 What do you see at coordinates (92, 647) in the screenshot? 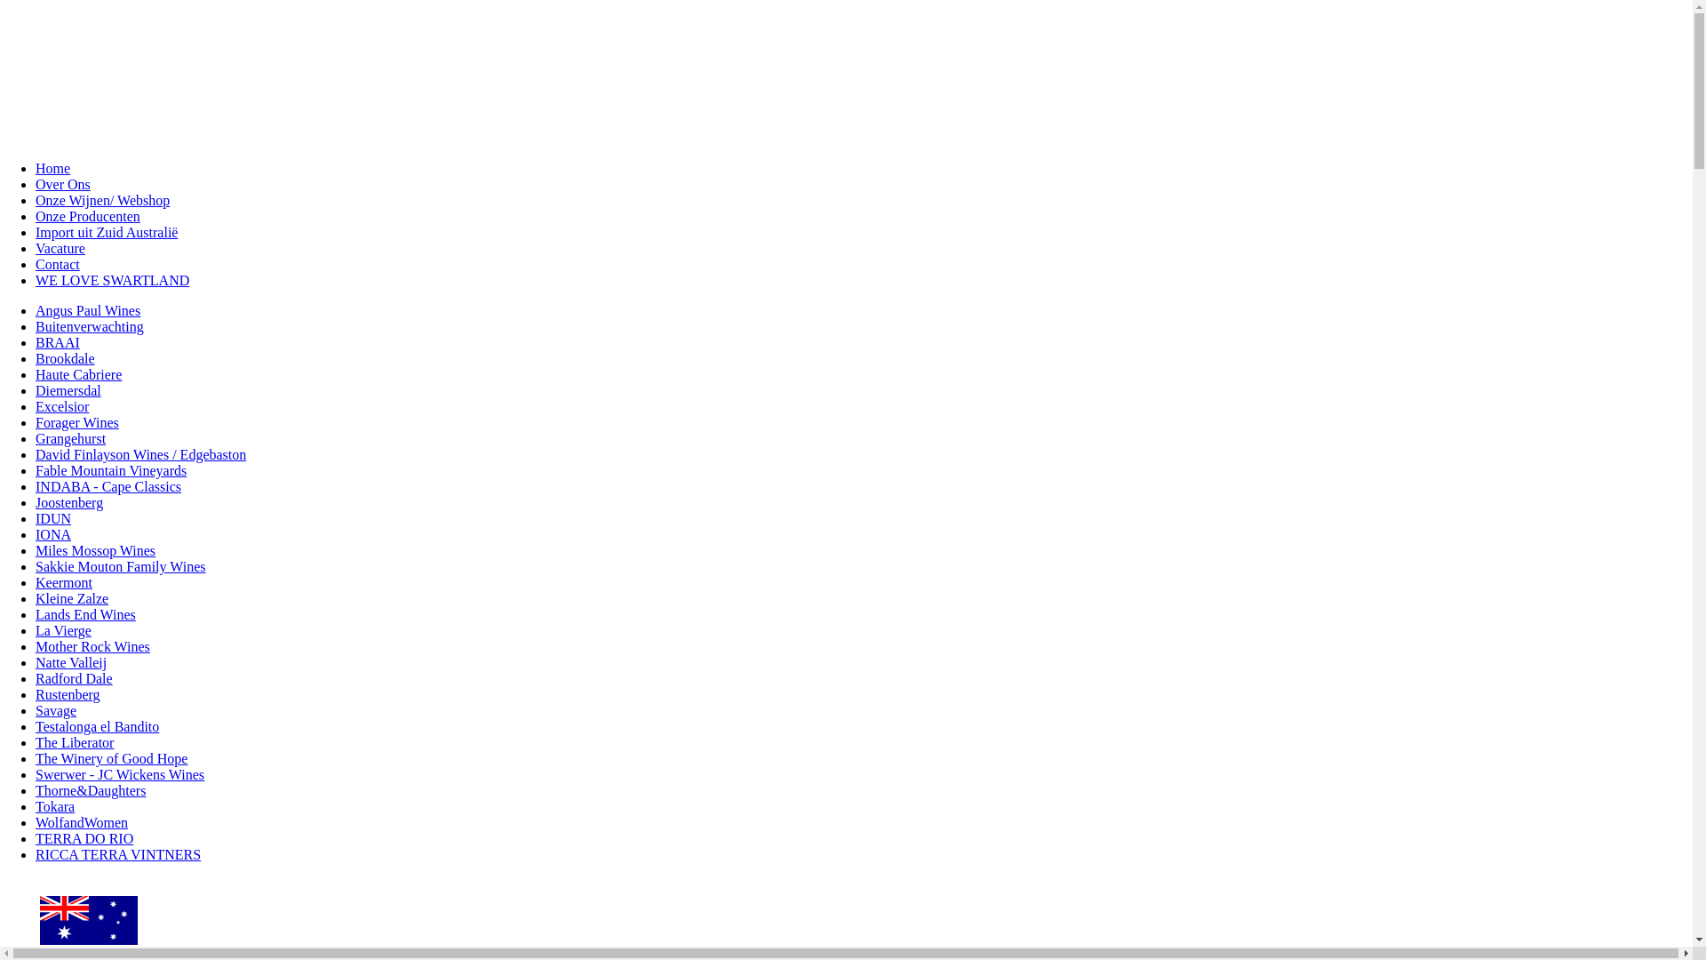
I see `Mother Rock Wines` at bounding box center [92, 647].